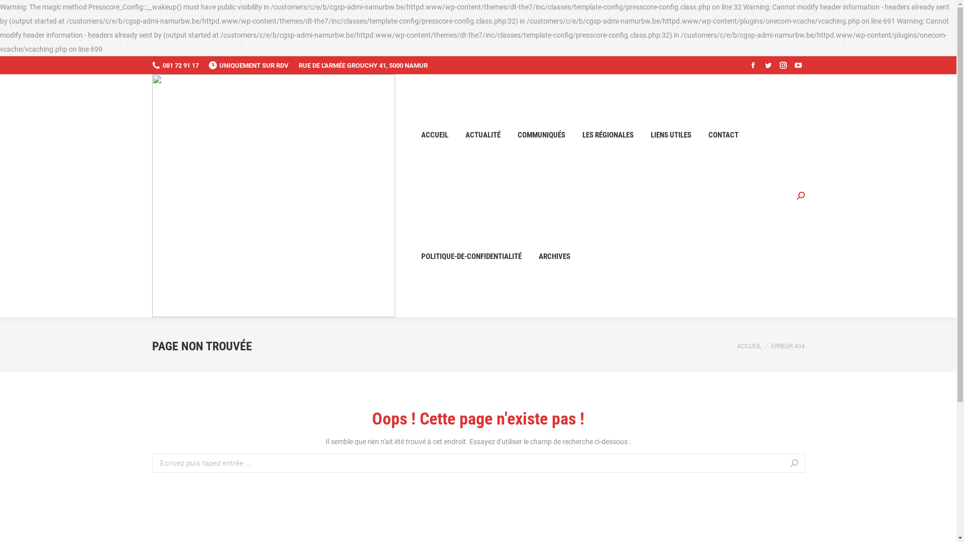 This screenshot has height=542, width=964. Describe the element at coordinates (783, 65) in the screenshot. I see `Instagram page opens in new window` at that location.